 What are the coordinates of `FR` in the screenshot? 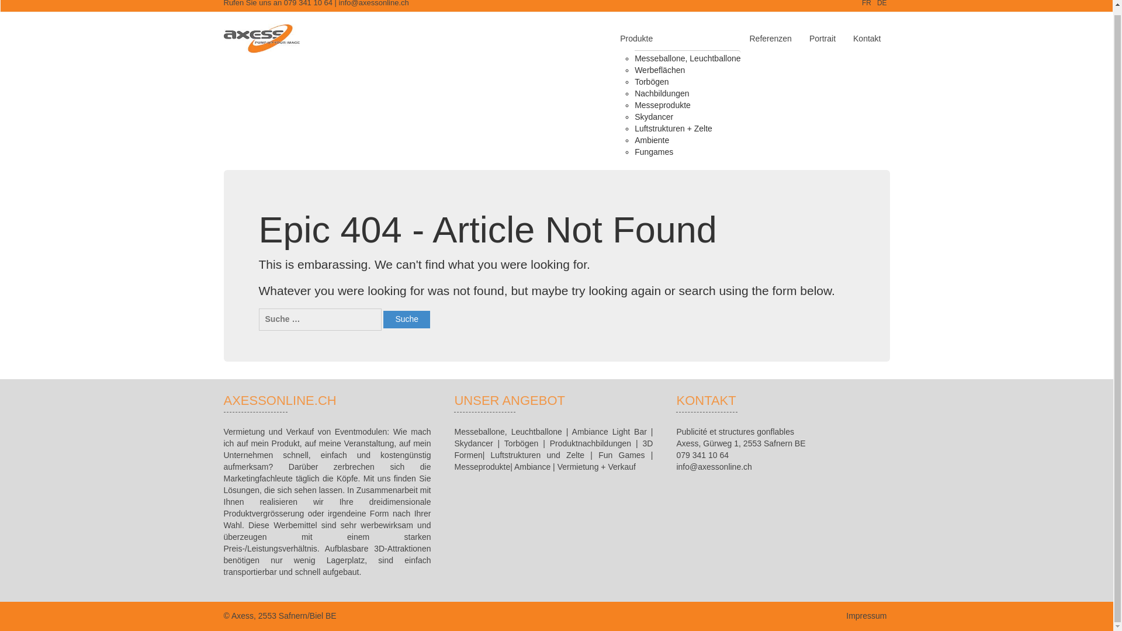 It's located at (866, 4).